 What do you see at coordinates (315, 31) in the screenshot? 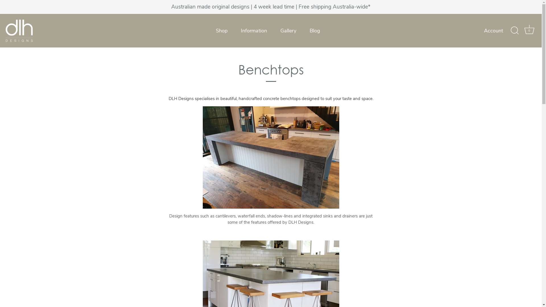
I see `Blog` at bounding box center [315, 31].